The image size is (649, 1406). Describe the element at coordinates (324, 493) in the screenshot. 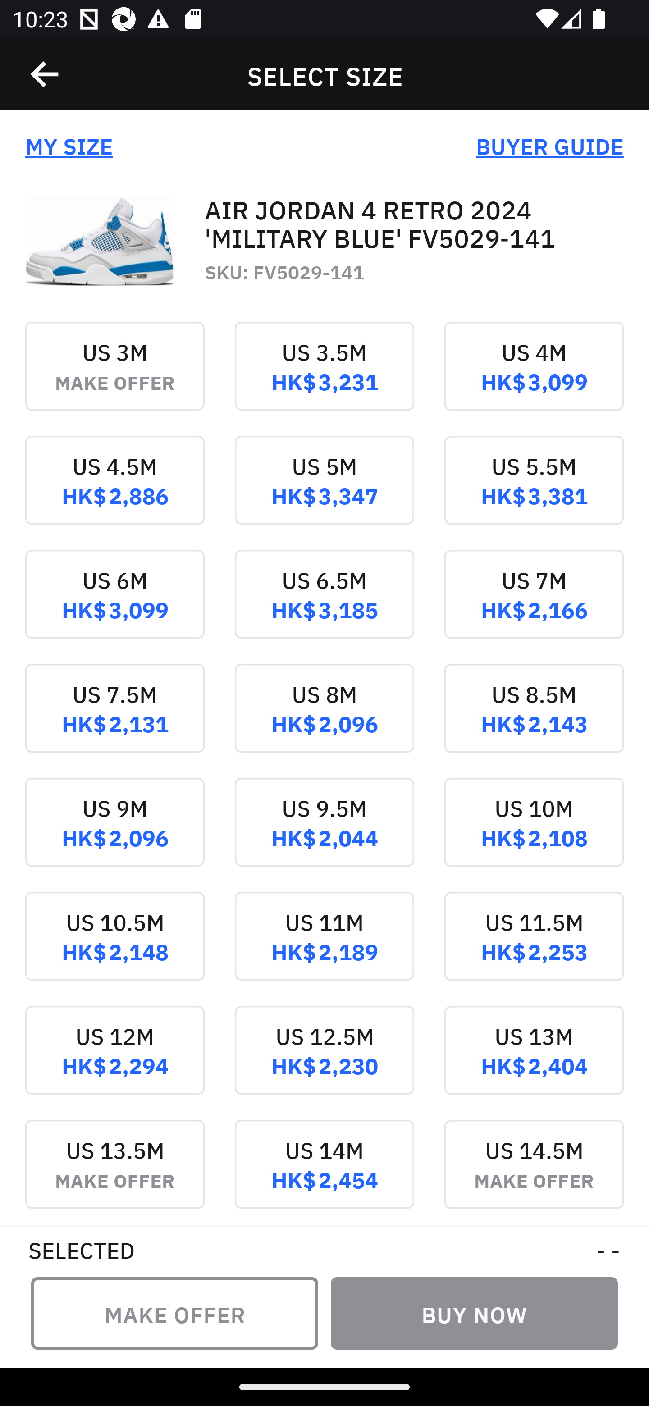

I see `US 5M HK$ 3,347` at that location.